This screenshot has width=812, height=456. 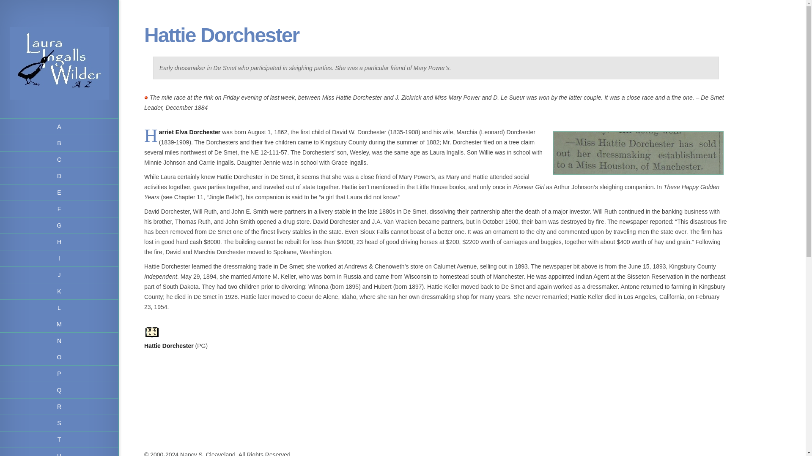 I want to click on A, so click(x=59, y=127).